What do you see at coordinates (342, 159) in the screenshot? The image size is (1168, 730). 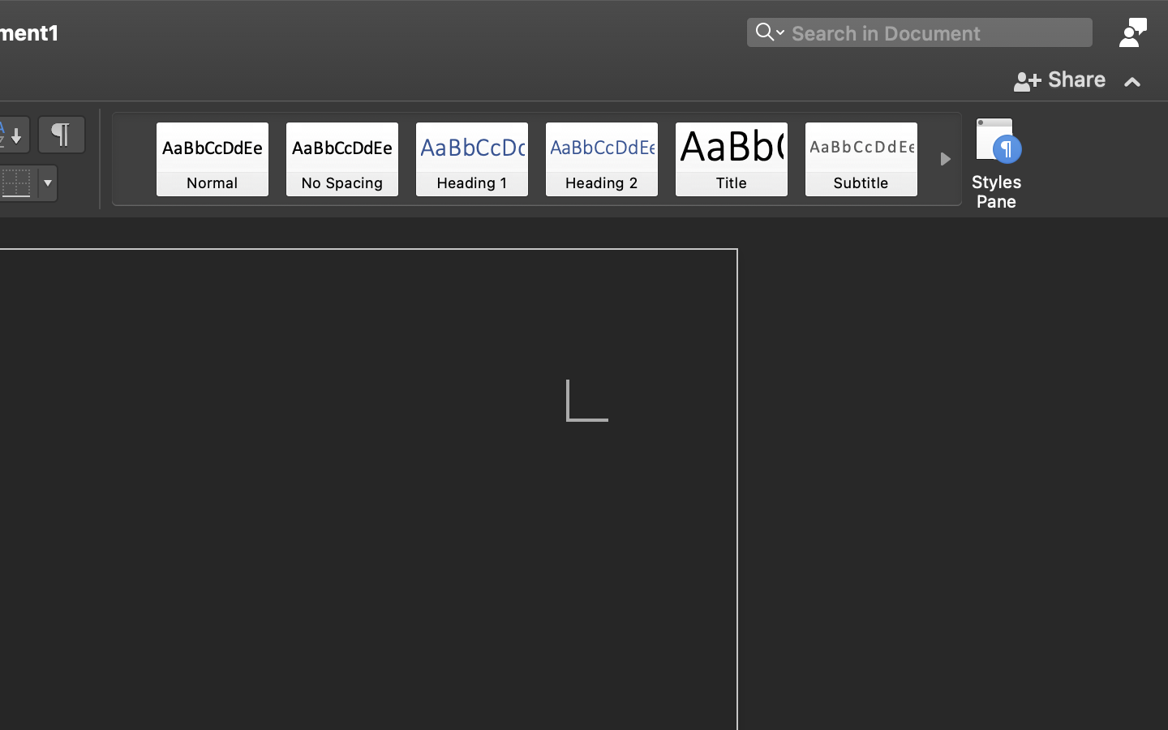 I see `0` at bounding box center [342, 159].